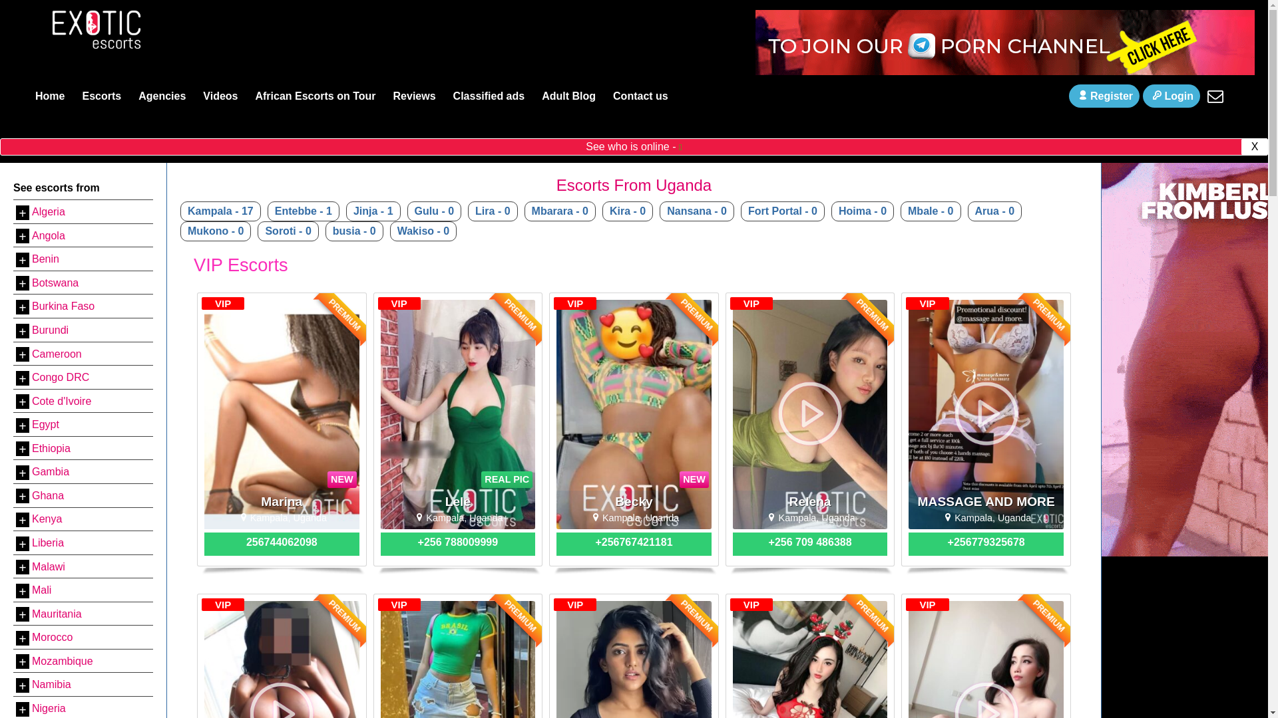 The image size is (1278, 718). I want to click on Contact Us, so click(1215, 96).